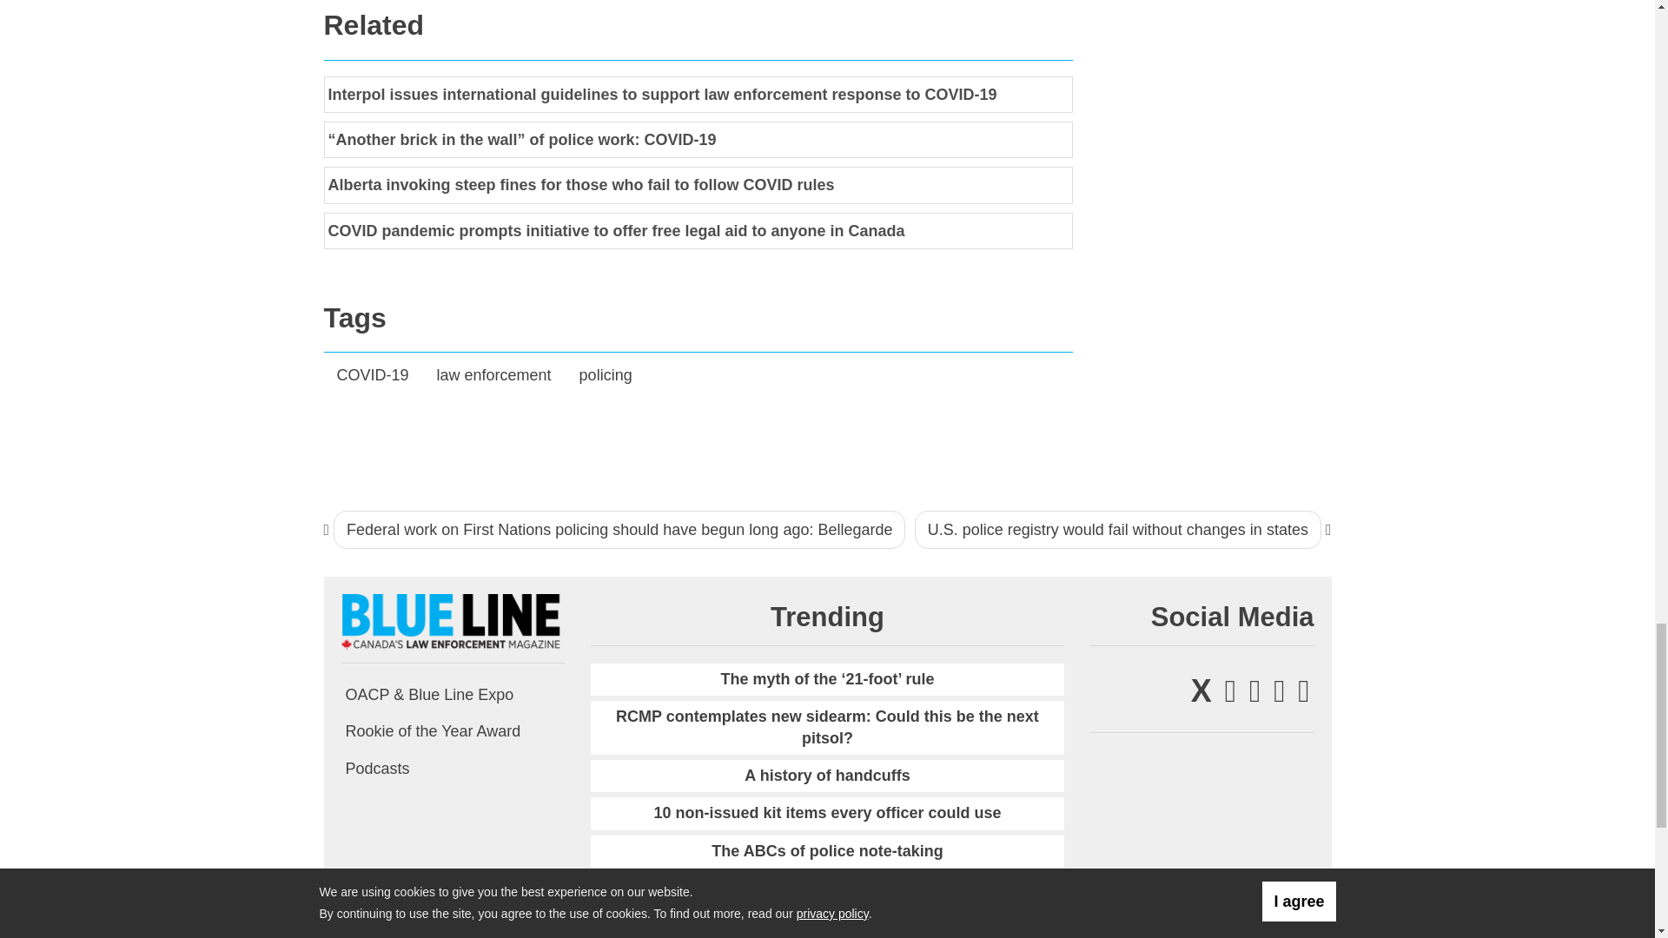 This screenshot has height=938, width=1668. I want to click on Blue Line, so click(452, 620).